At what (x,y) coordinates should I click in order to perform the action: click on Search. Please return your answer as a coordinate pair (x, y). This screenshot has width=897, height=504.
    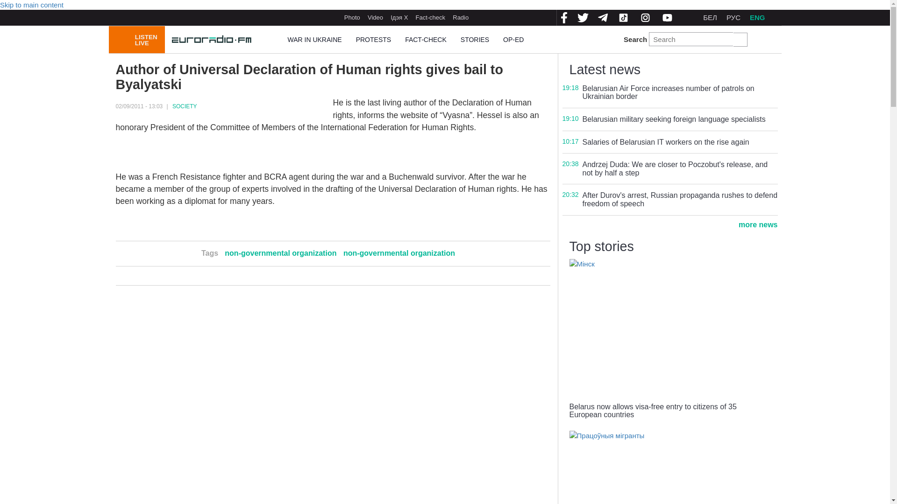
    Looking at the image, I should click on (740, 40).